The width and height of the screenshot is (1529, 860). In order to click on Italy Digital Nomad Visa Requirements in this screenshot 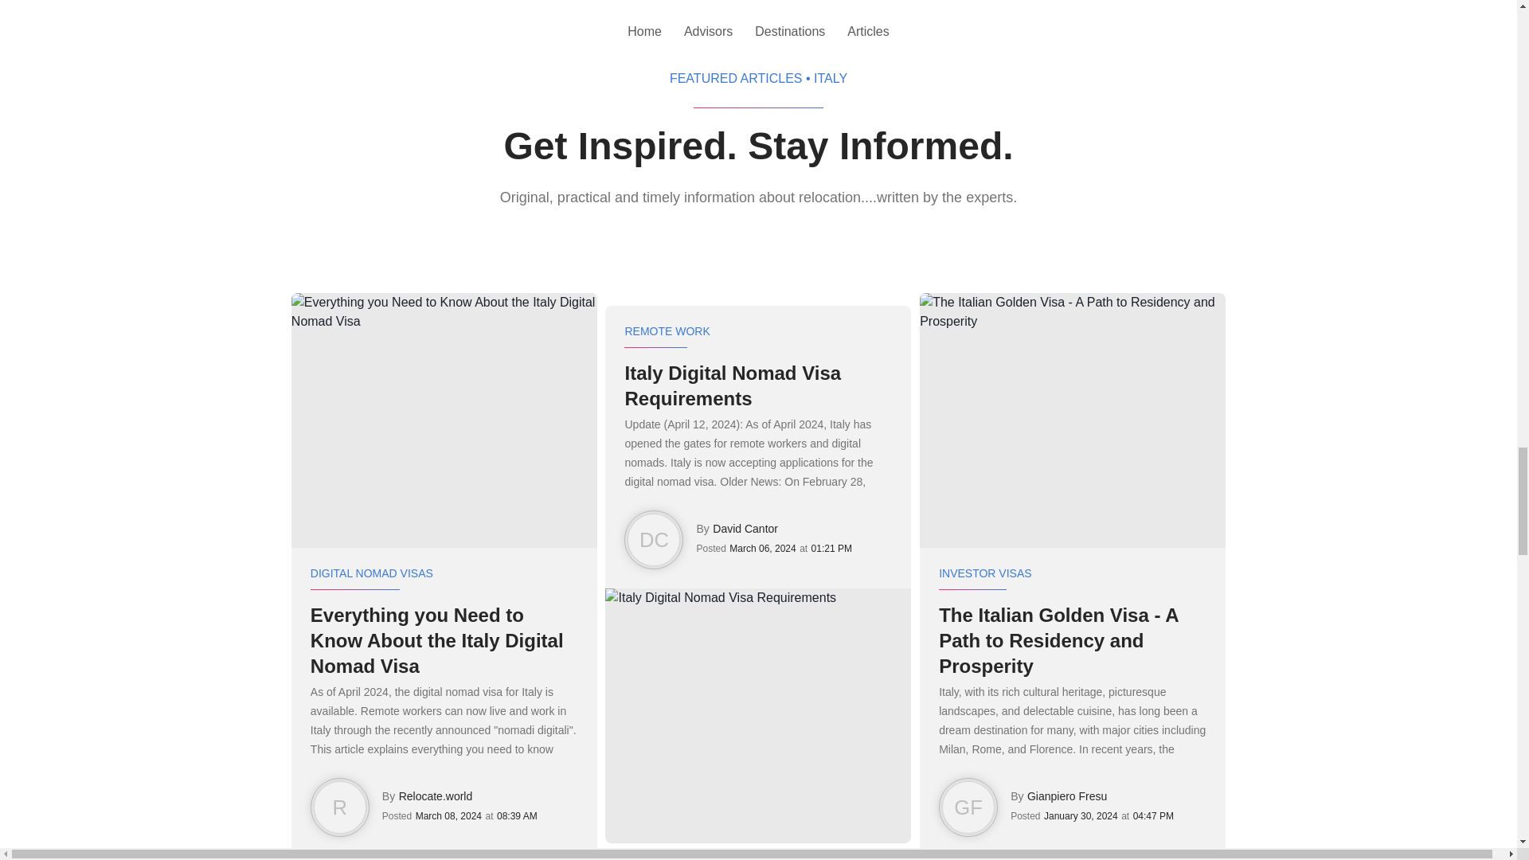, I will do `click(757, 385)`.